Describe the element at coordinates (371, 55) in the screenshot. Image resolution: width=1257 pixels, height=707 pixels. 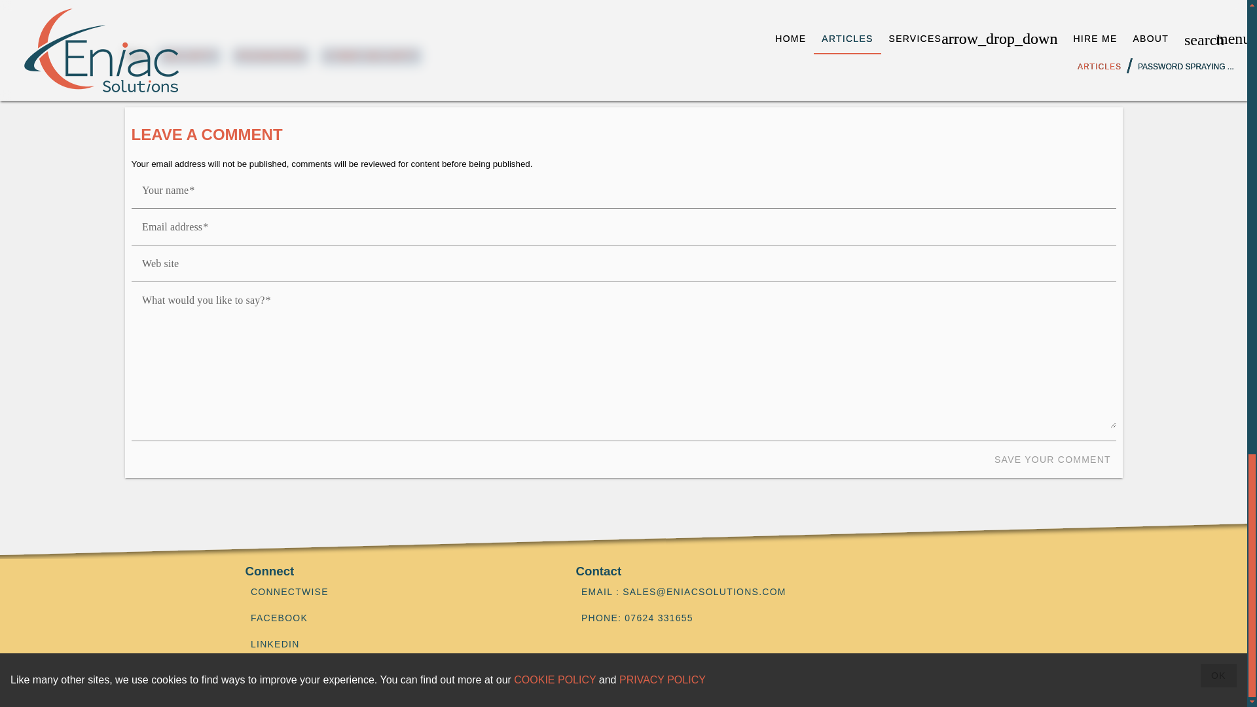
I see `CYBER SECURITY` at that location.